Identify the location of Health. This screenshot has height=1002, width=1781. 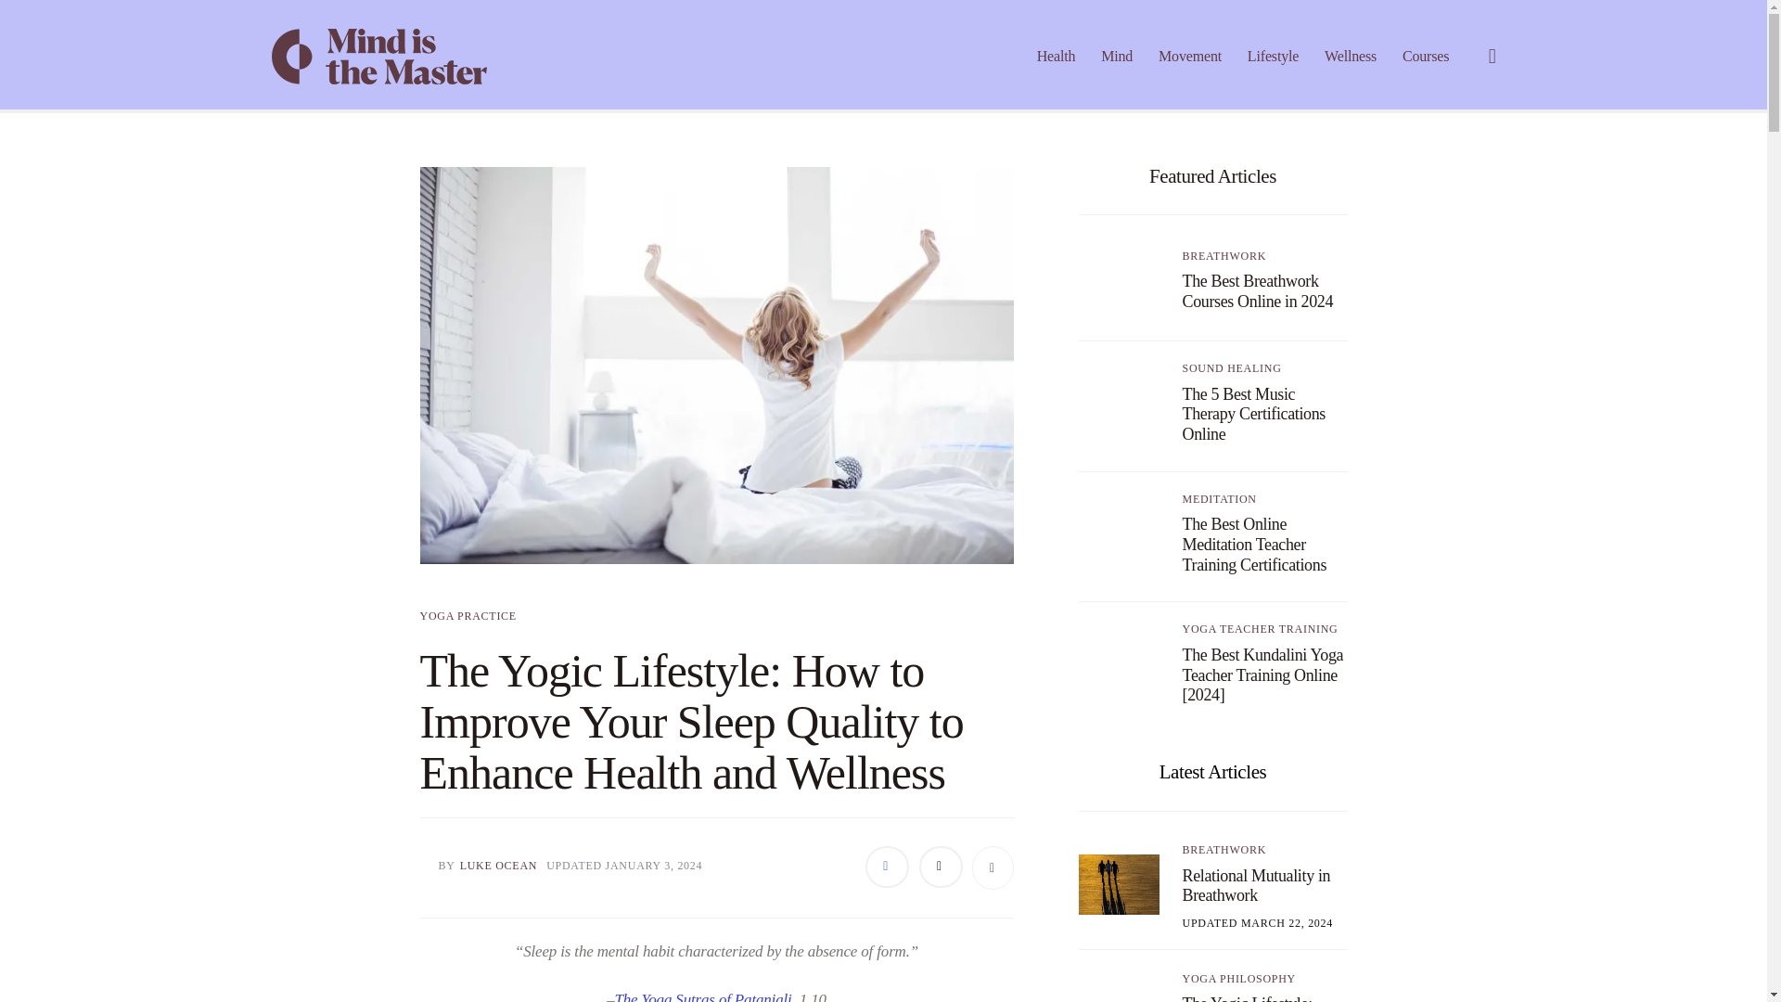
(1056, 56).